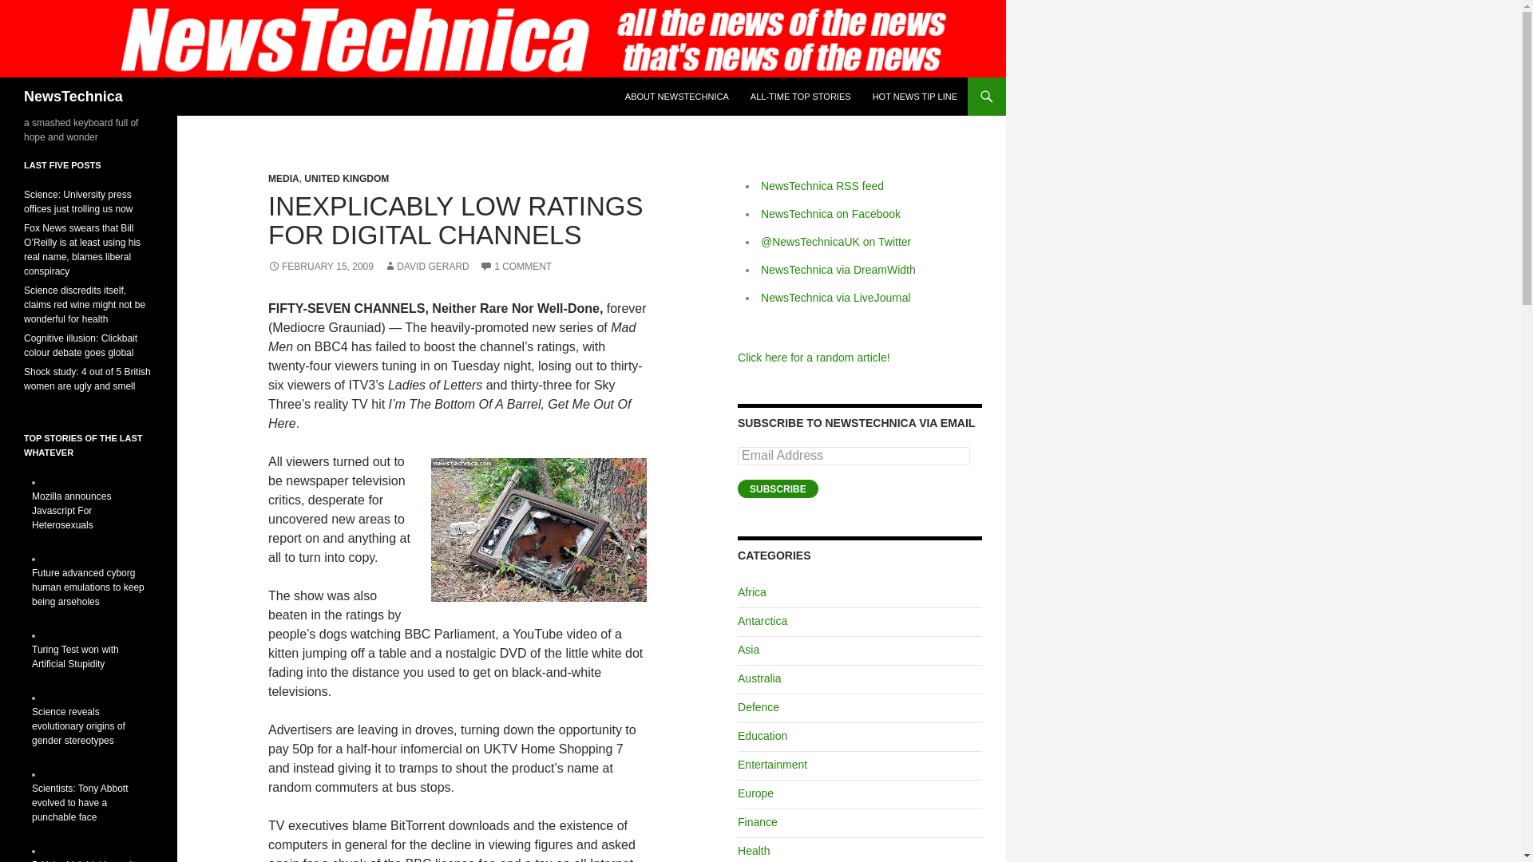 Image resolution: width=1533 pixels, height=862 pixels. What do you see at coordinates (677, 96) in the screenshot?
I see `ABOUT NEWSTECHNICA` at bounding box center [677, 96].